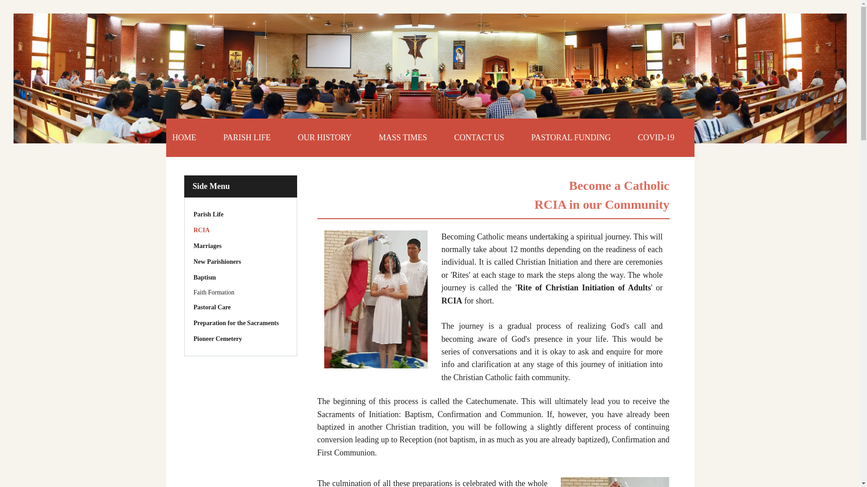 The height and width of the screenshot is (487, 867). Describe the element at coordinates (479, 138) in the screenshot. I see `CONTACT US` at that location.